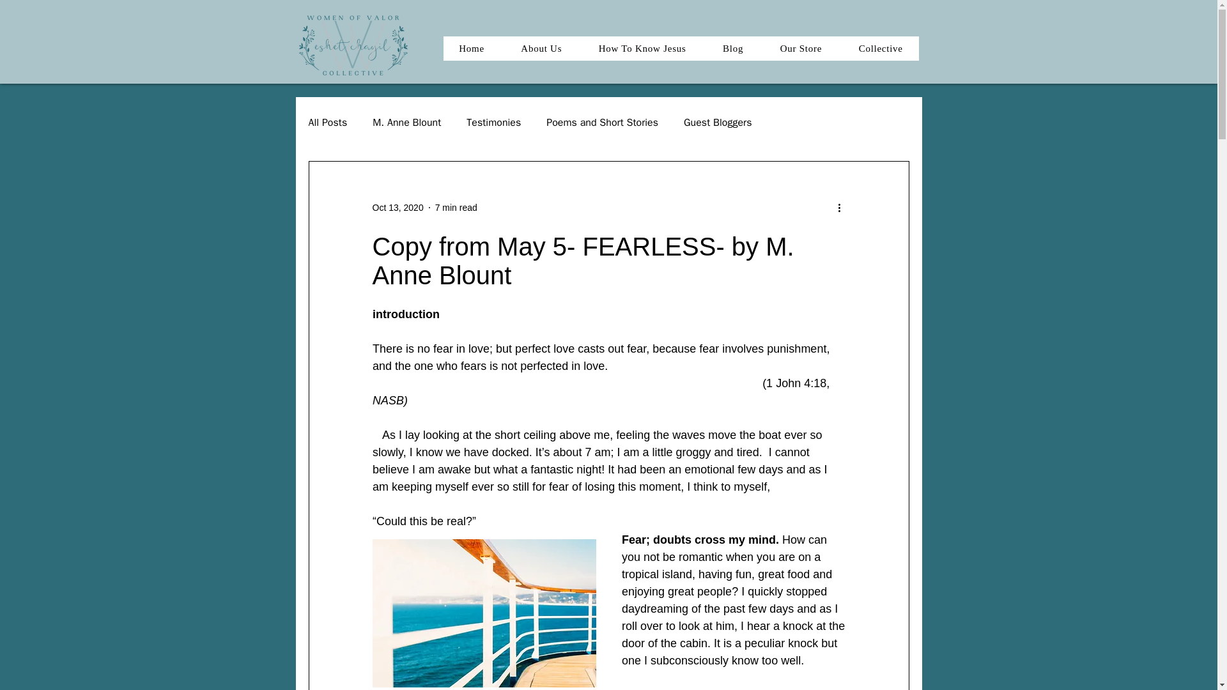 The image size is (1227, 690). What do you see at coordinates (681, 49) in the screenshot?
I see `M. Anne Blount` at bounding box center [681, 49].